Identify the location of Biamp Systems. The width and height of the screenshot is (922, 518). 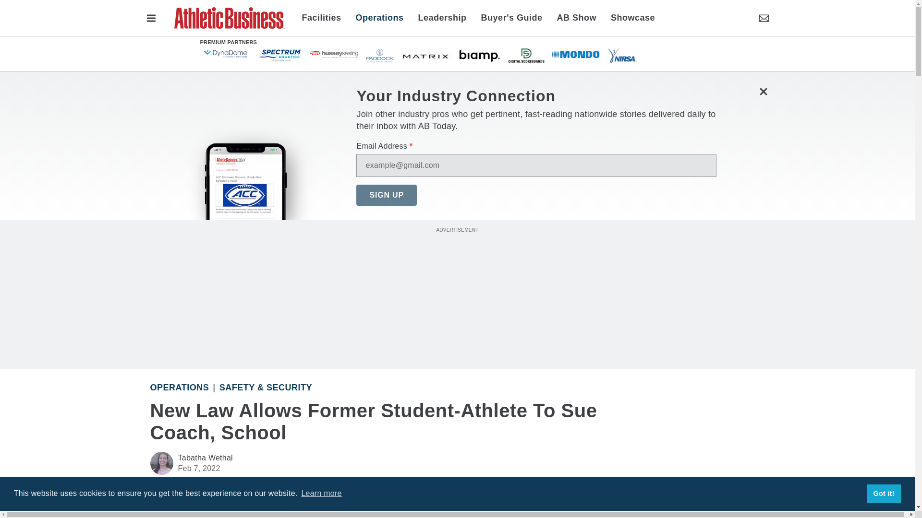
(479, 55).